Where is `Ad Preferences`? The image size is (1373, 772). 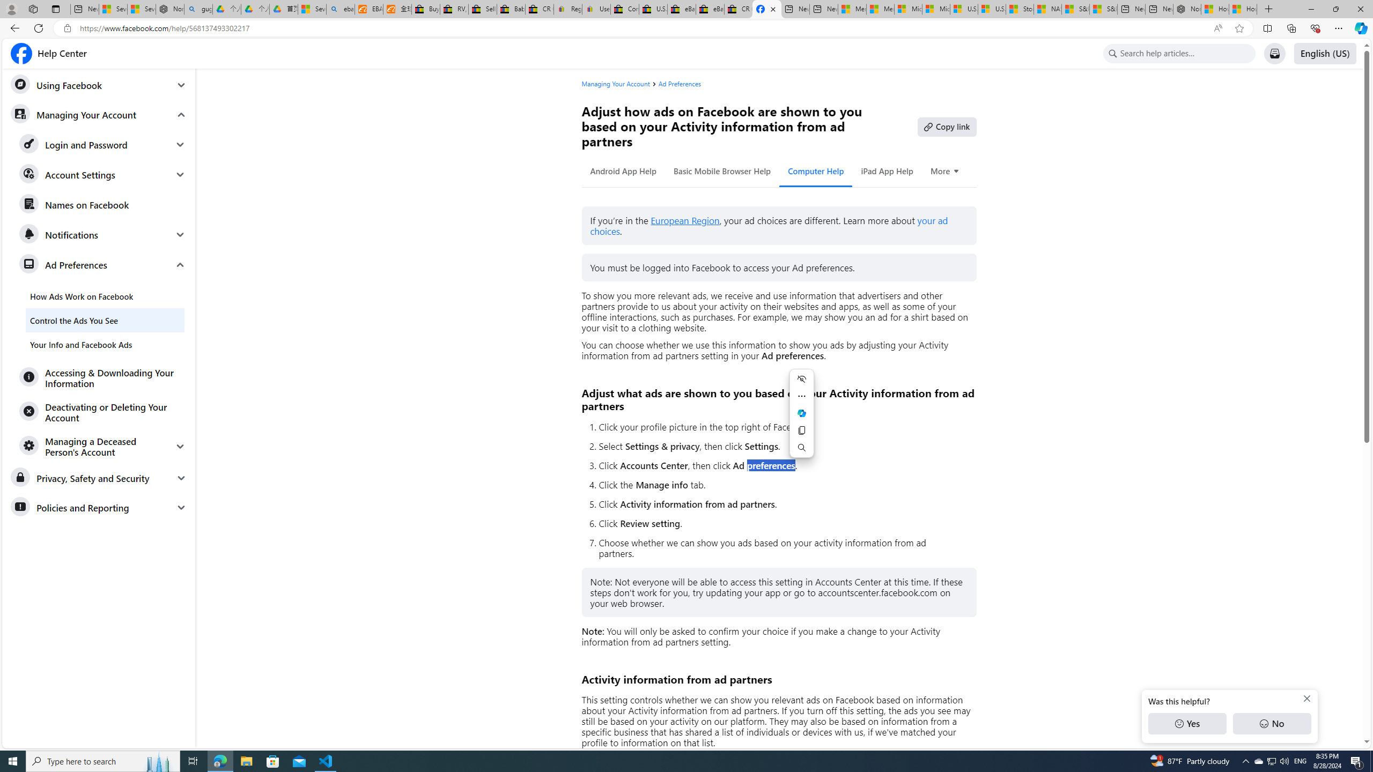
Ad Preferences is located at coordinates (680, 84).